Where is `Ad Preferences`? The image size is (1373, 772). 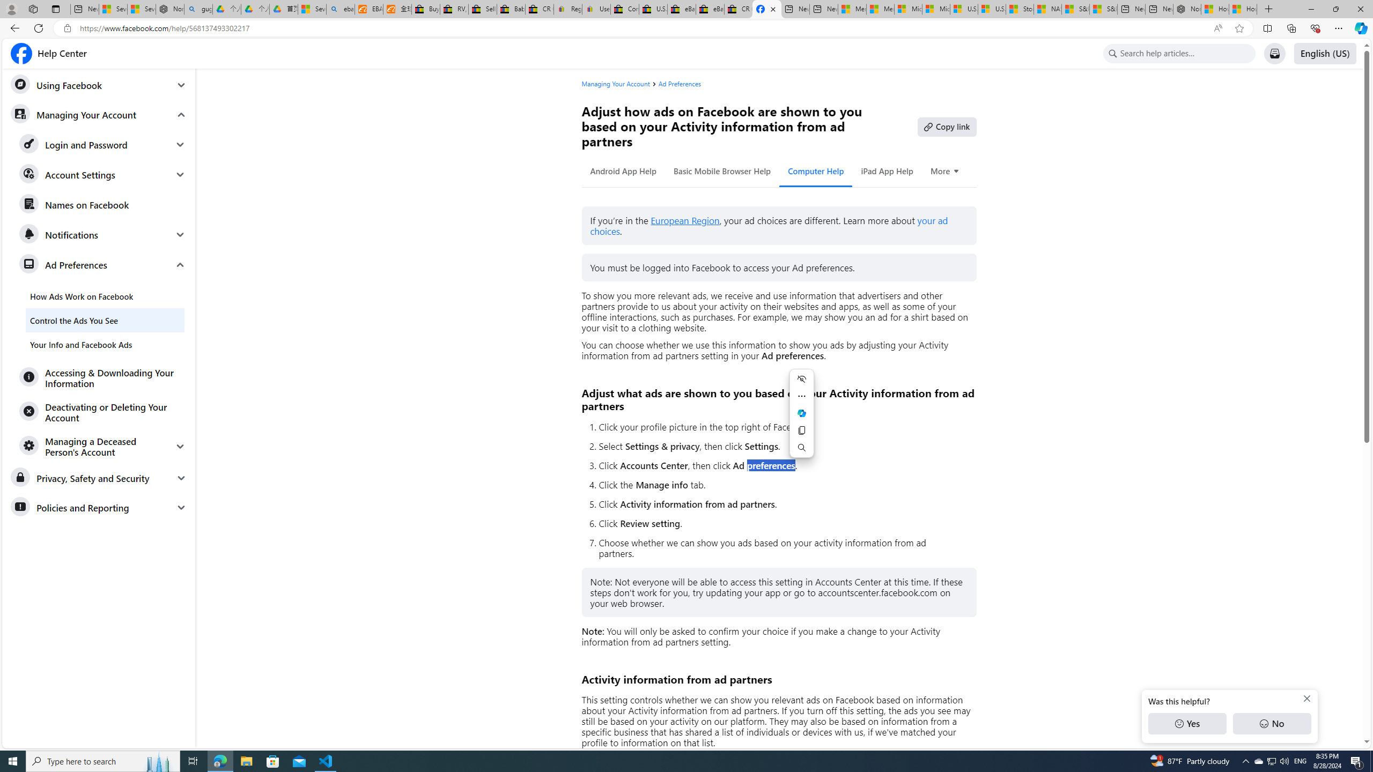
Ad Preferences is located at coordinates (680, 84).